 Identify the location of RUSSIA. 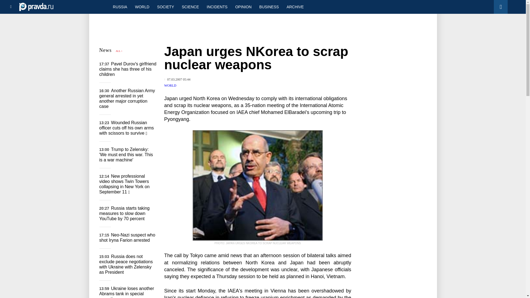
(120, 7).